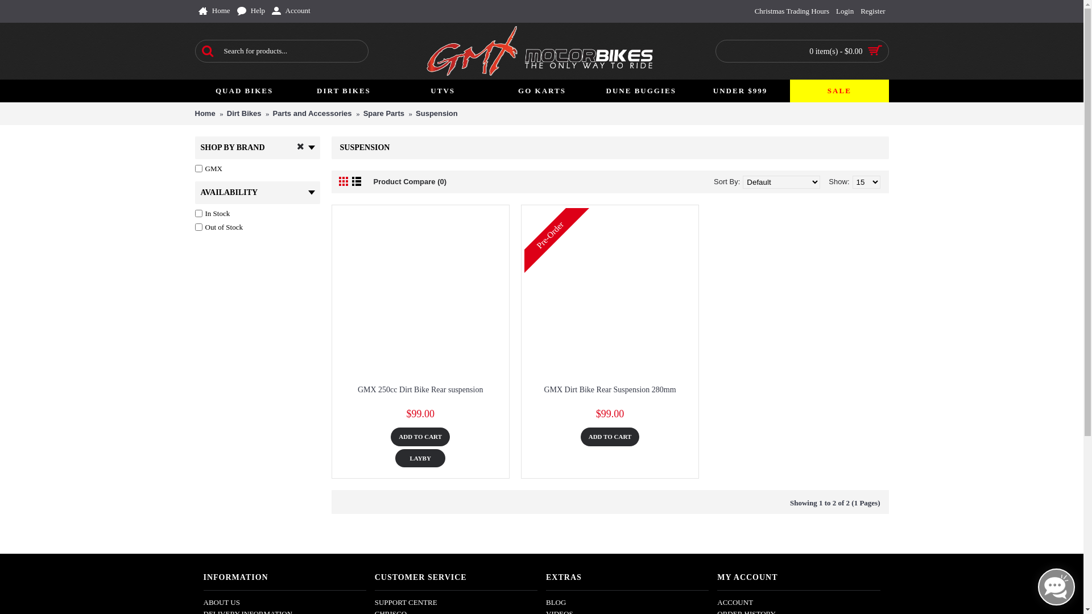 This screenshot has width=1092, height=614. Describe the element at coordinates (344, 91) in the screenshot. I see `DIRT BIKES` at that location.